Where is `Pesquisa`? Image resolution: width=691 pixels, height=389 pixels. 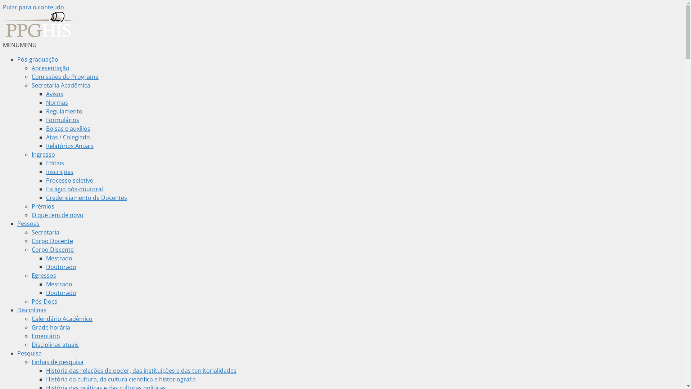
Pesquisa is located at coordinates (30, 353).